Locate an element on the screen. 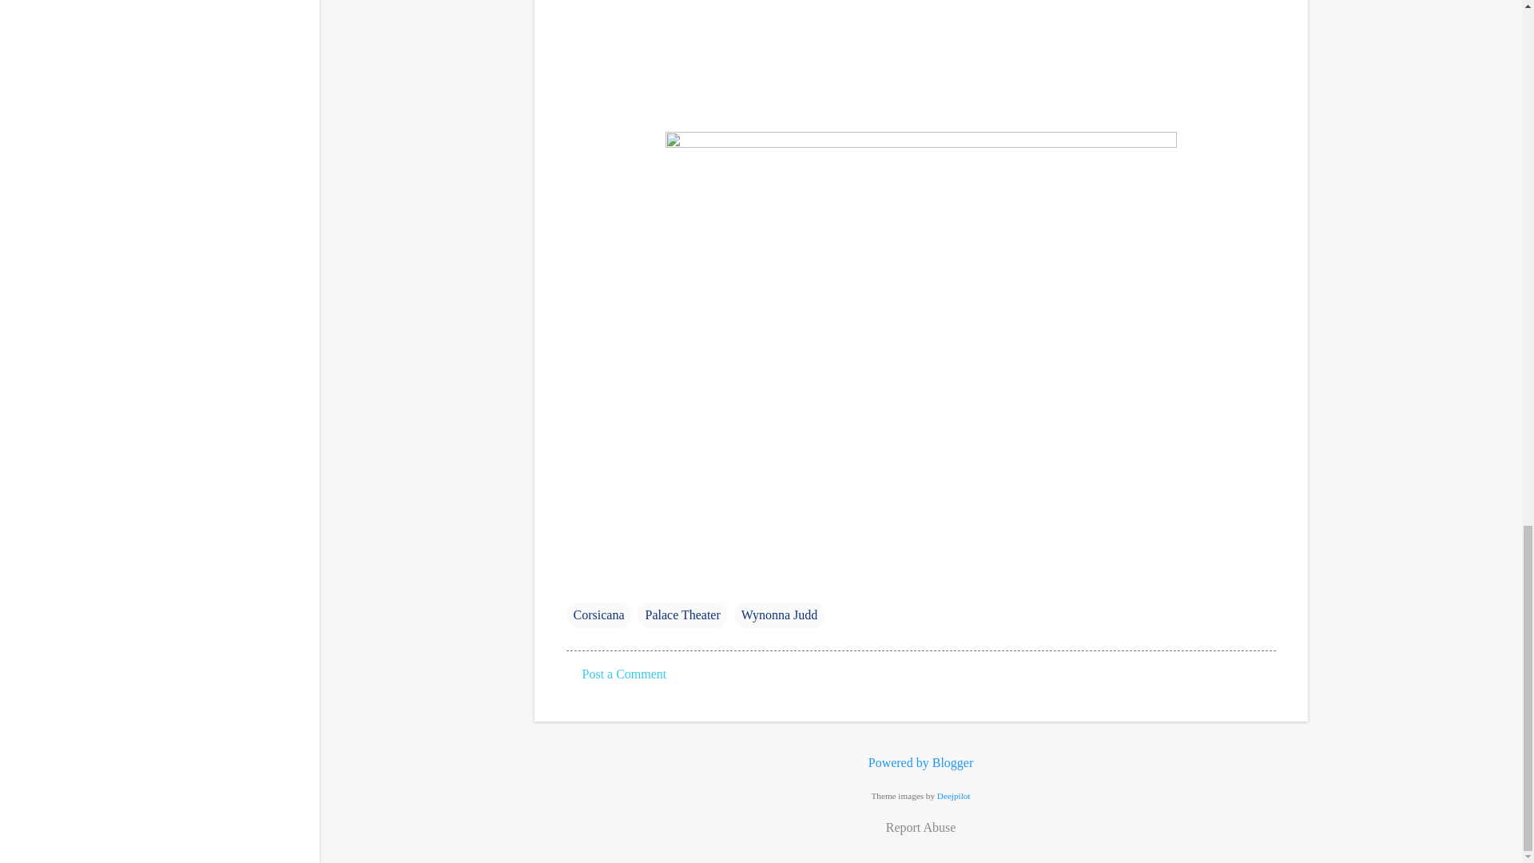  Palace Theater is located at coordinates (682, 615).